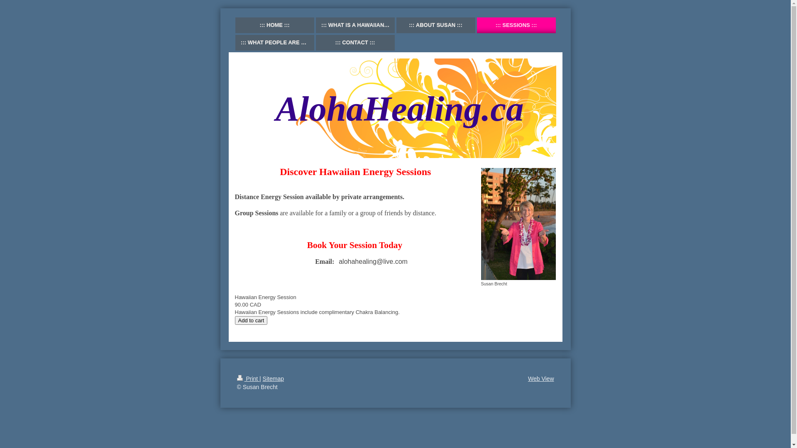 Image resolution: width=797 pixels, height=448 pixels. I want to click on Susan Brecht, so click(518, 227).